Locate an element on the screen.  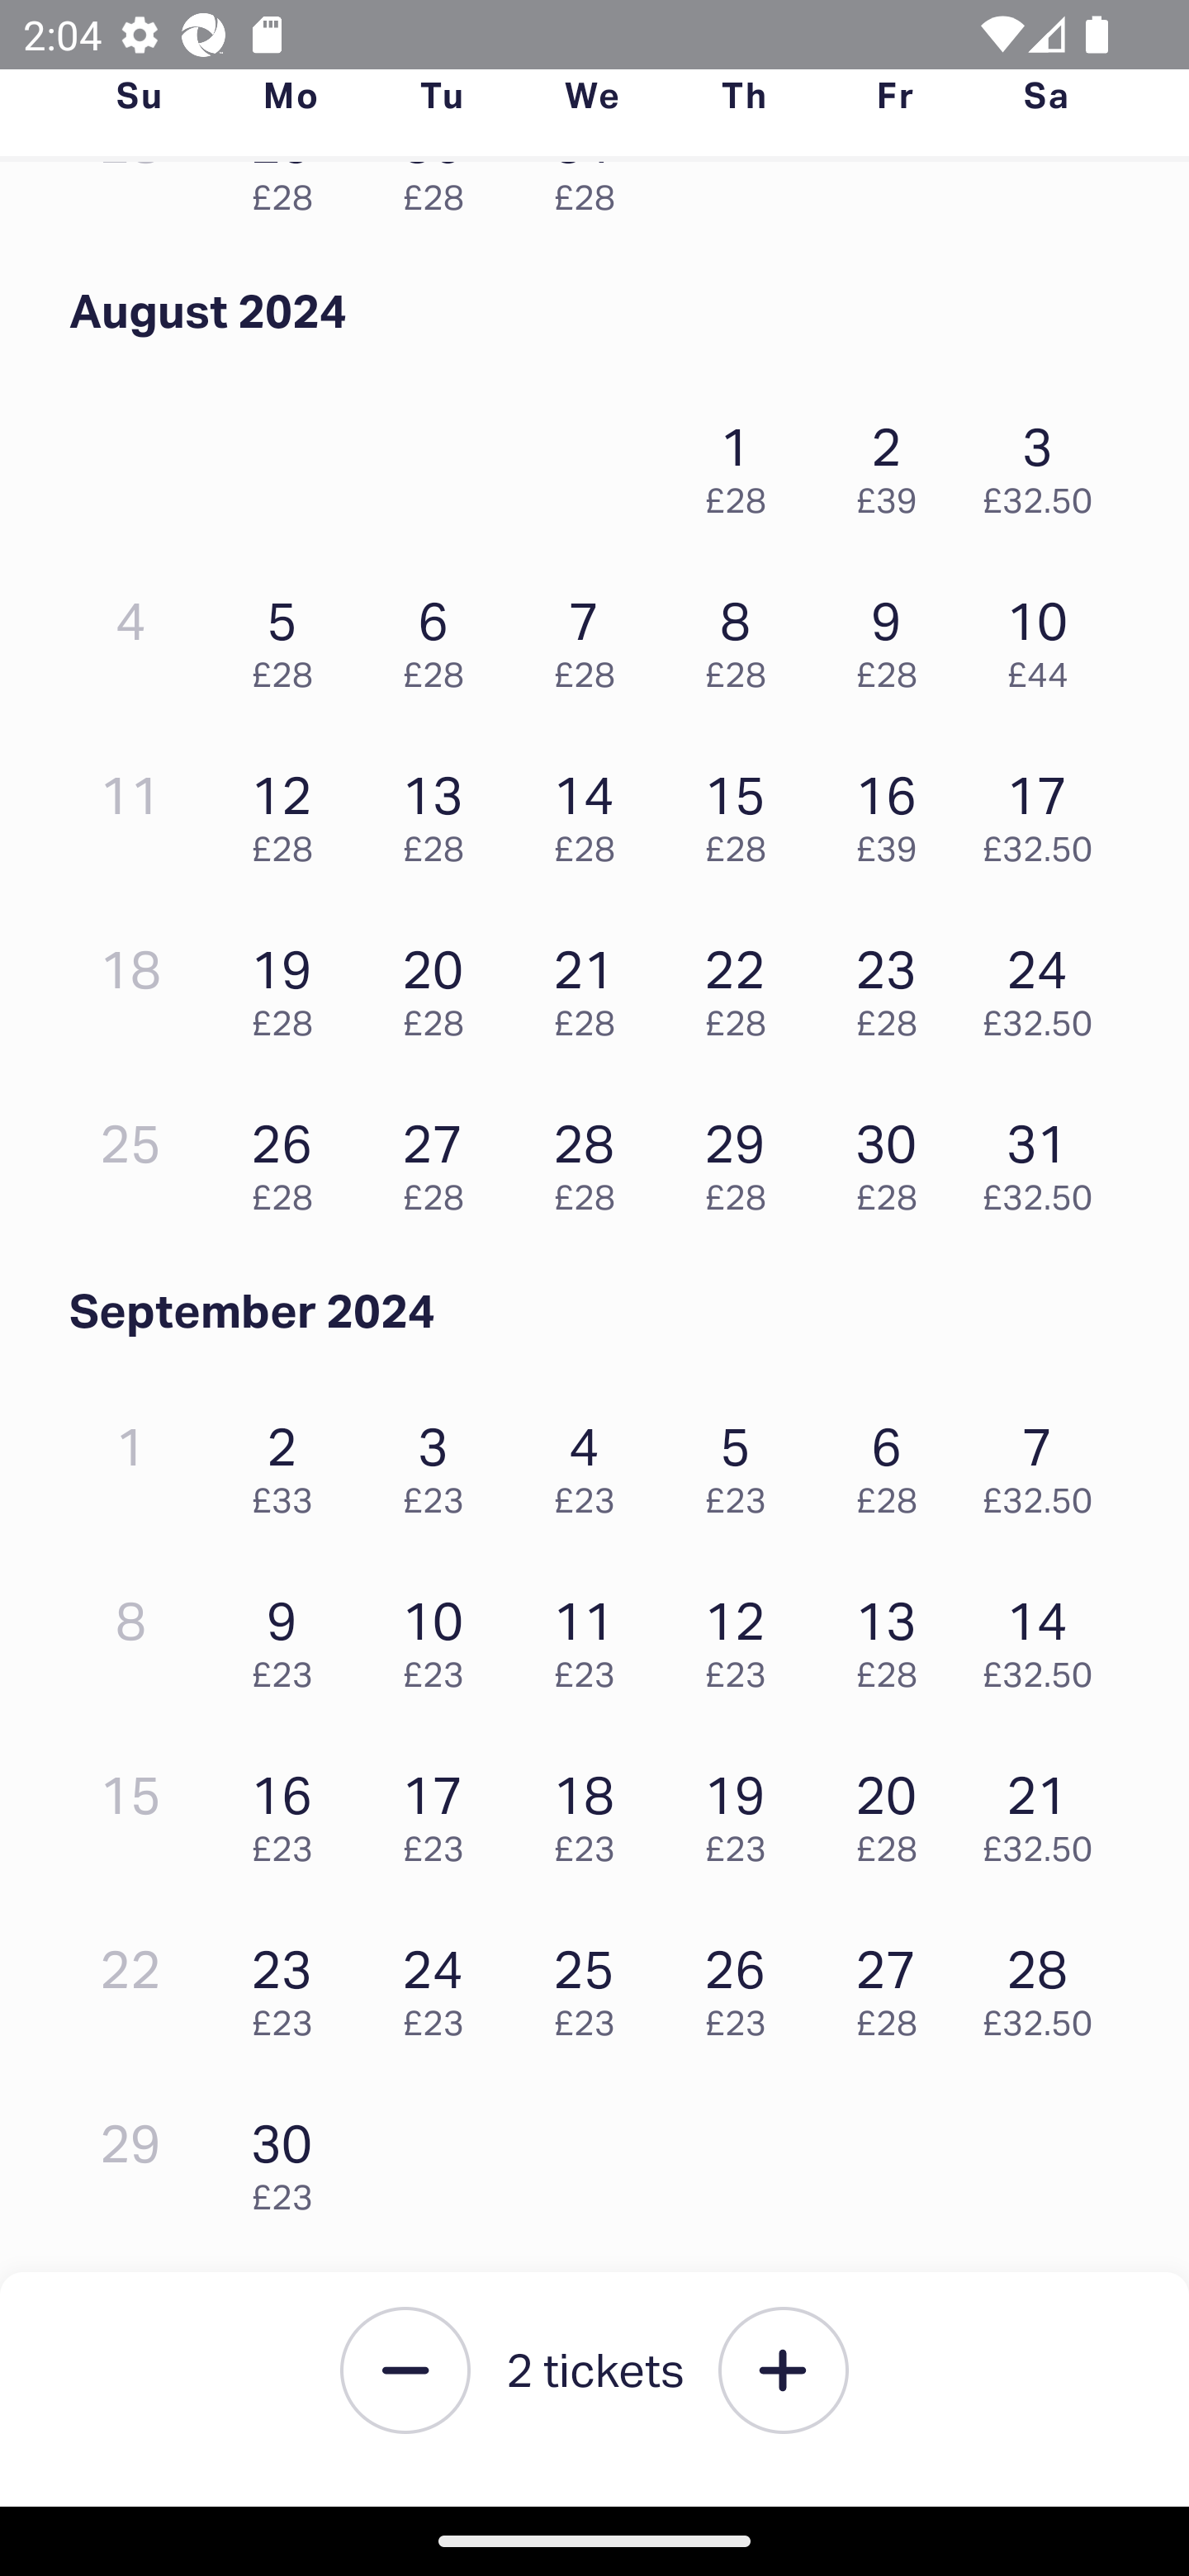
20 £28 is located at coordinates (441, 985).